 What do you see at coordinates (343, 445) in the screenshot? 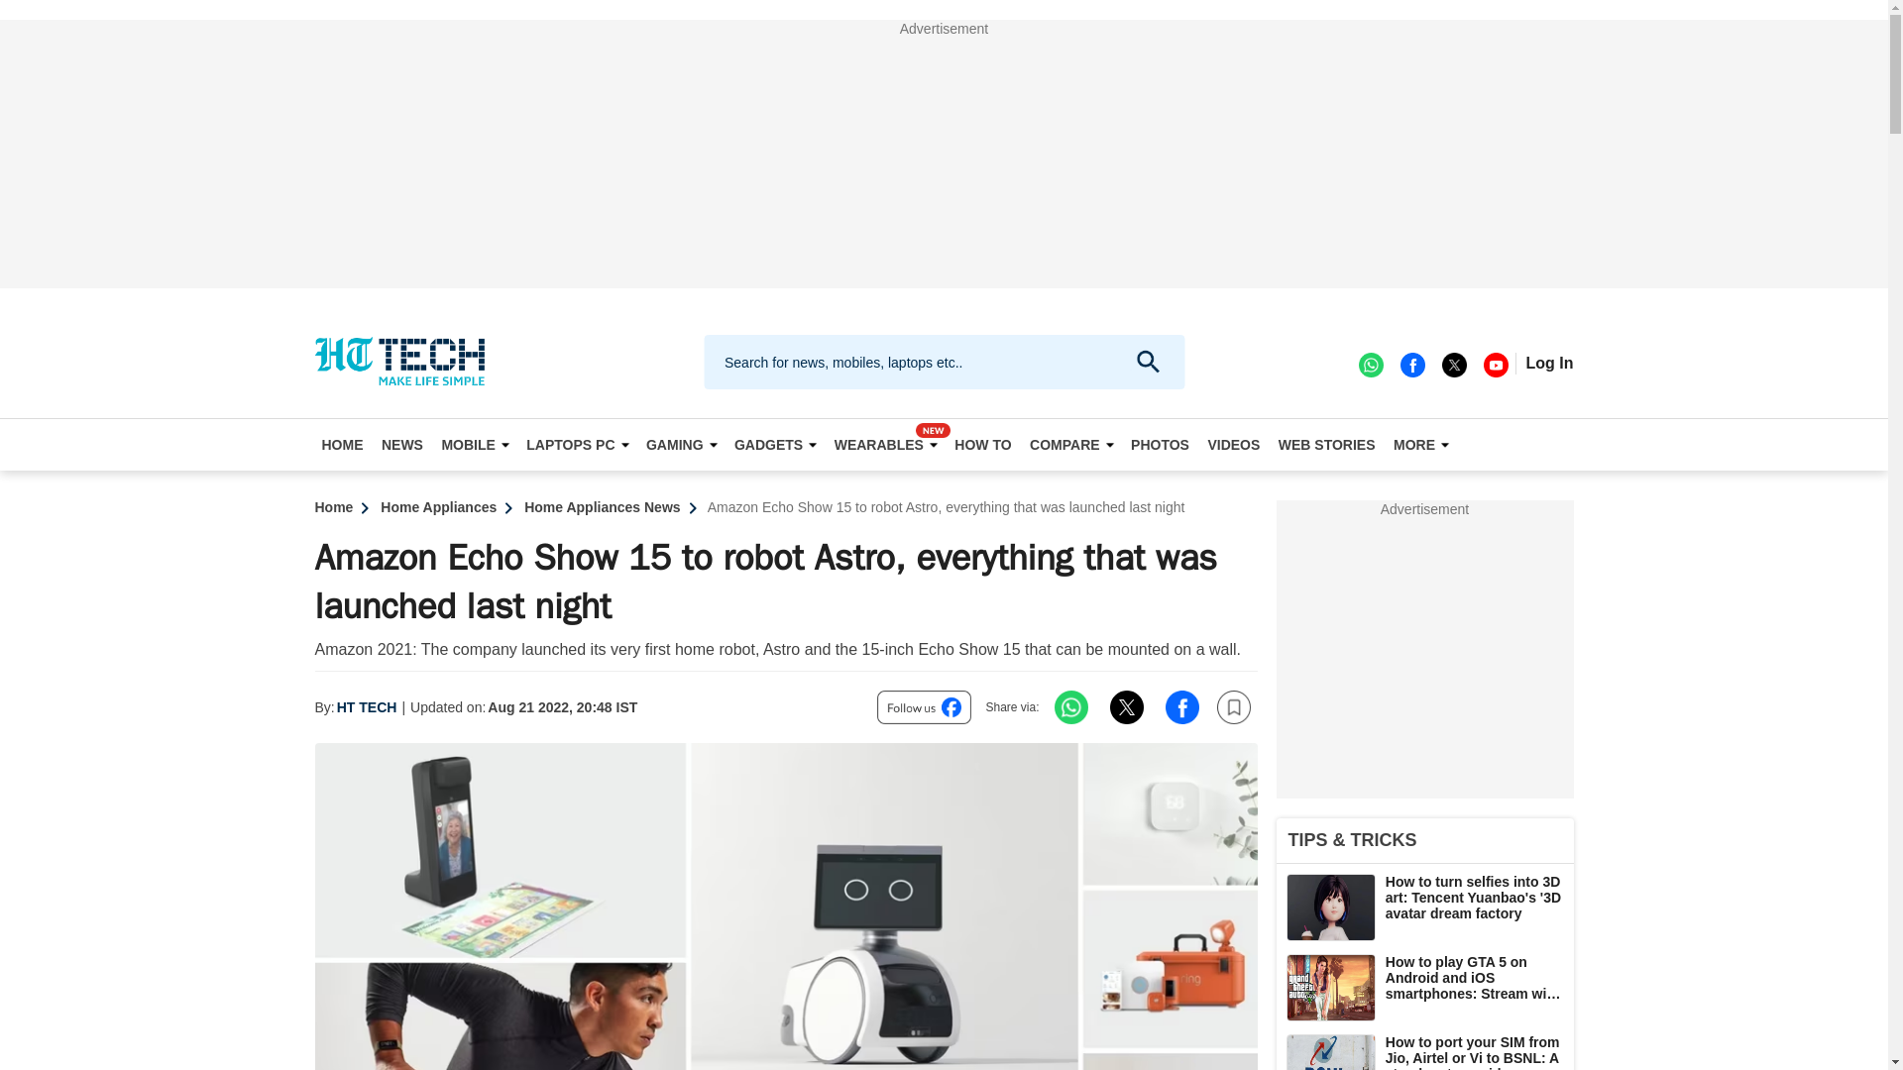
I see `HOME` at bounding box center [343, 445].